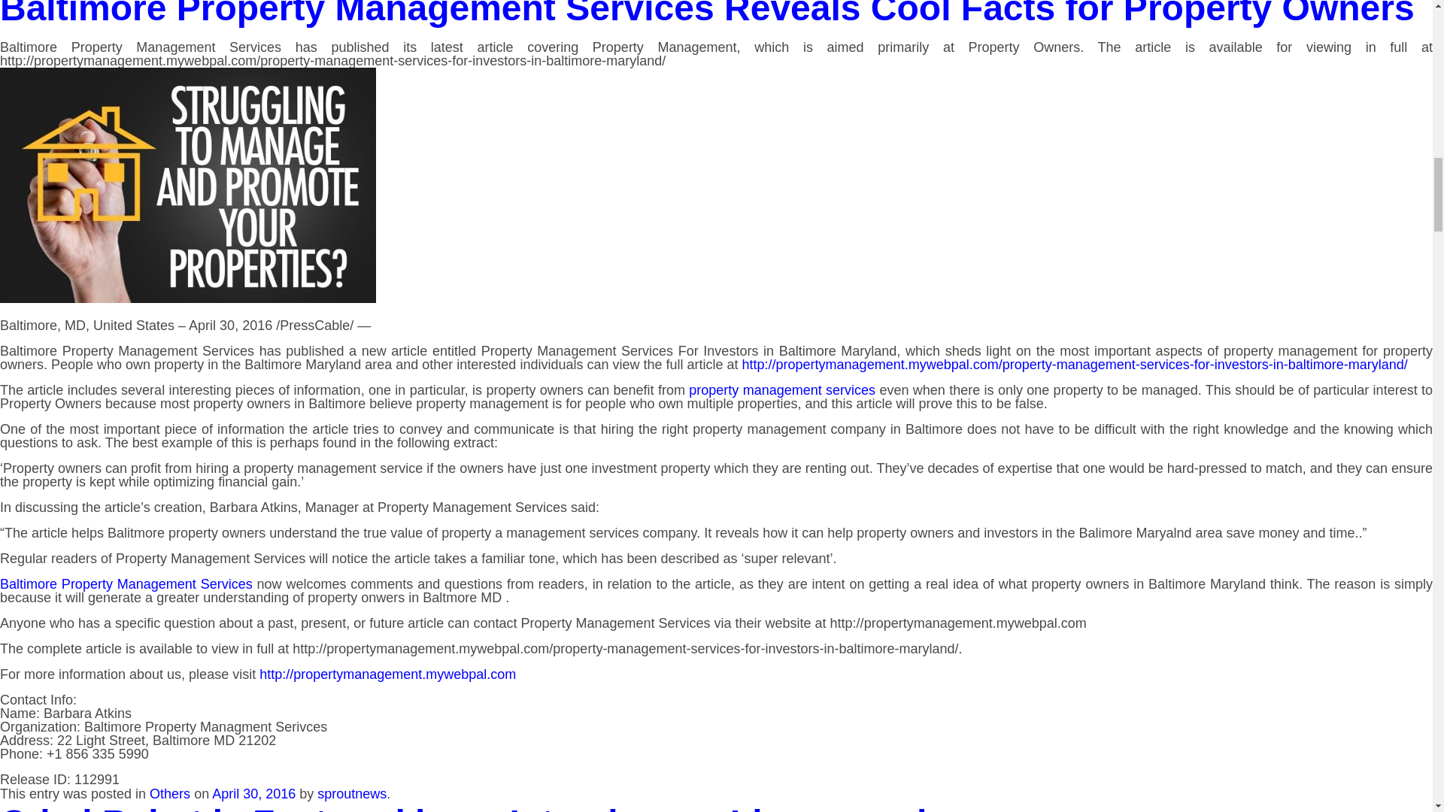 This screenshot has width=1444, height=812. I want to click on Baltimore Property Management Services, so click(126, 583).